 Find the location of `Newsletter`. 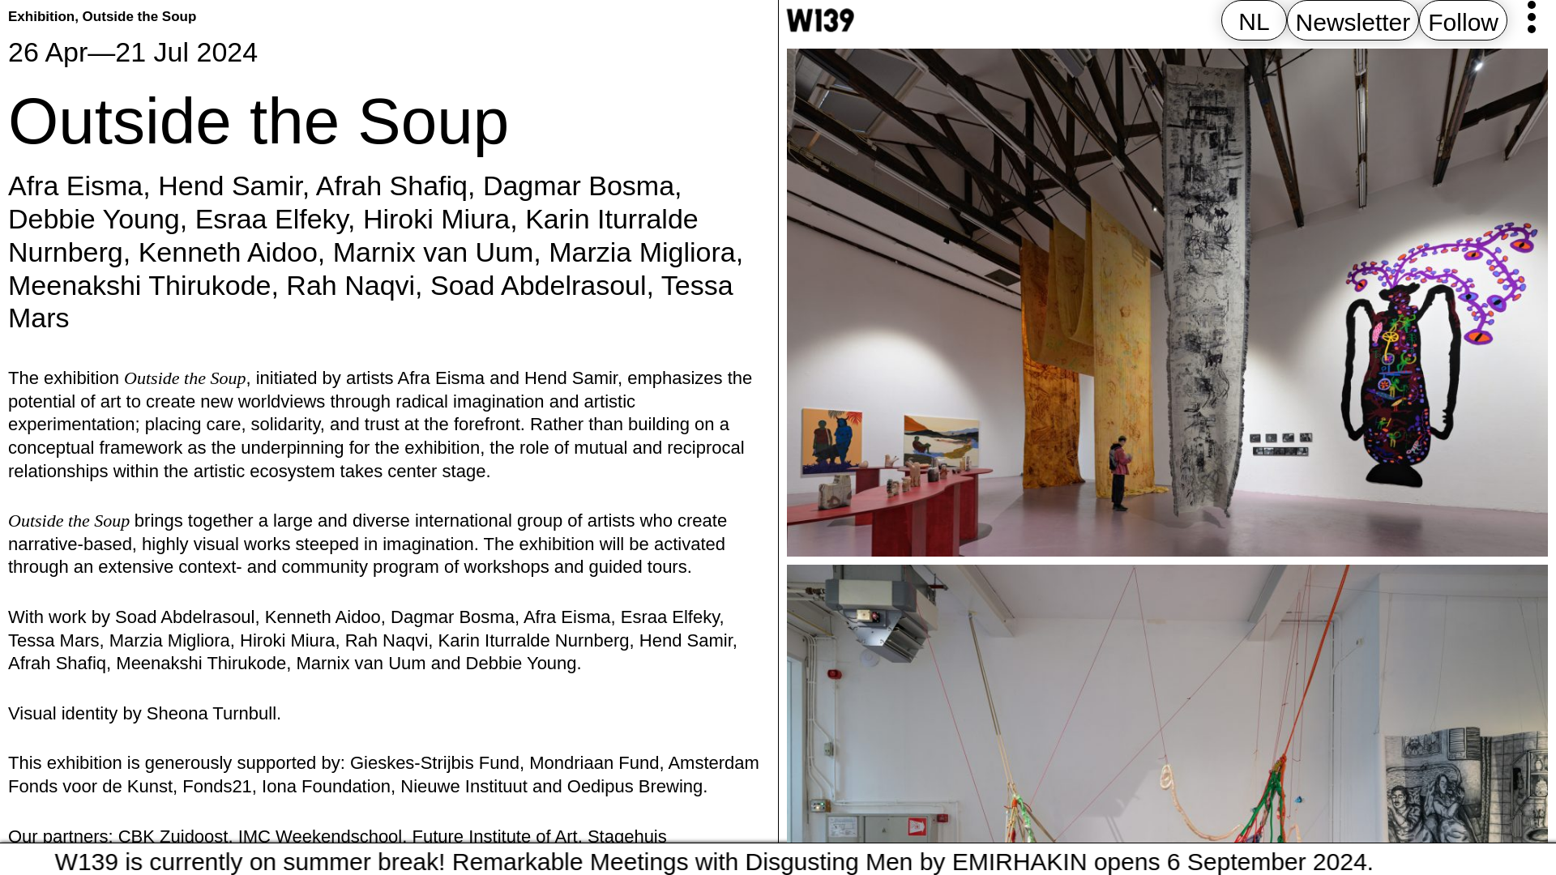

Newsletter is located at coordinates (1353, 22).